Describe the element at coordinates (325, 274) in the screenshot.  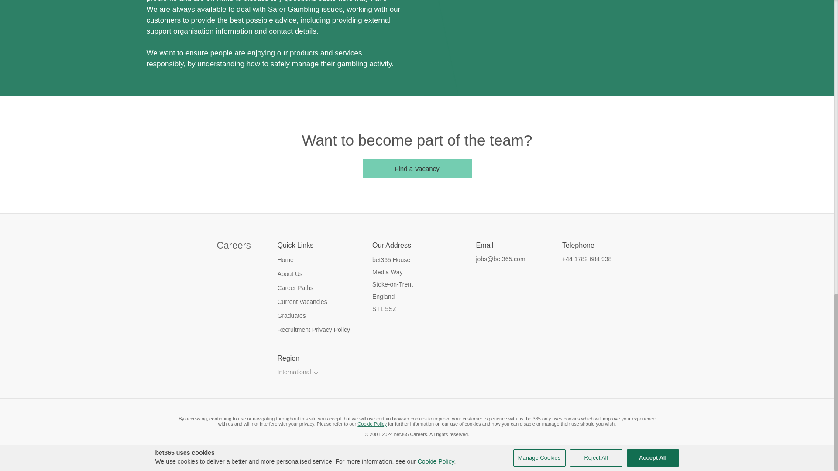
I see `About Us` at that location.